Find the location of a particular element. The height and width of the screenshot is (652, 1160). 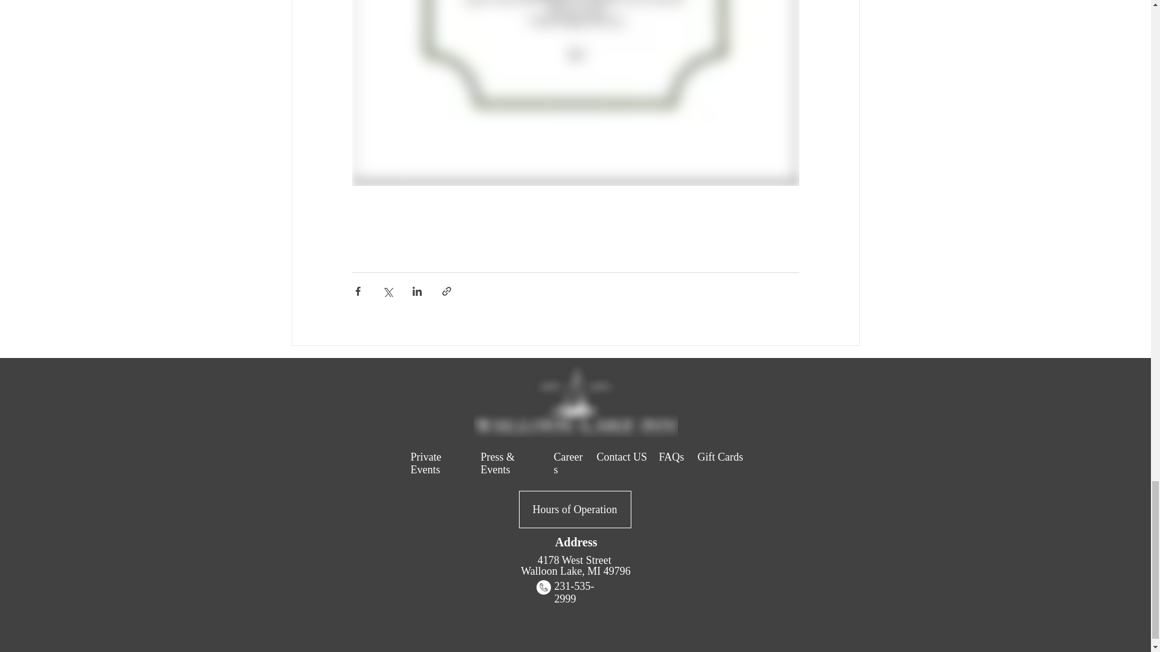

Gift Cards is located at coordinates (720, 456).